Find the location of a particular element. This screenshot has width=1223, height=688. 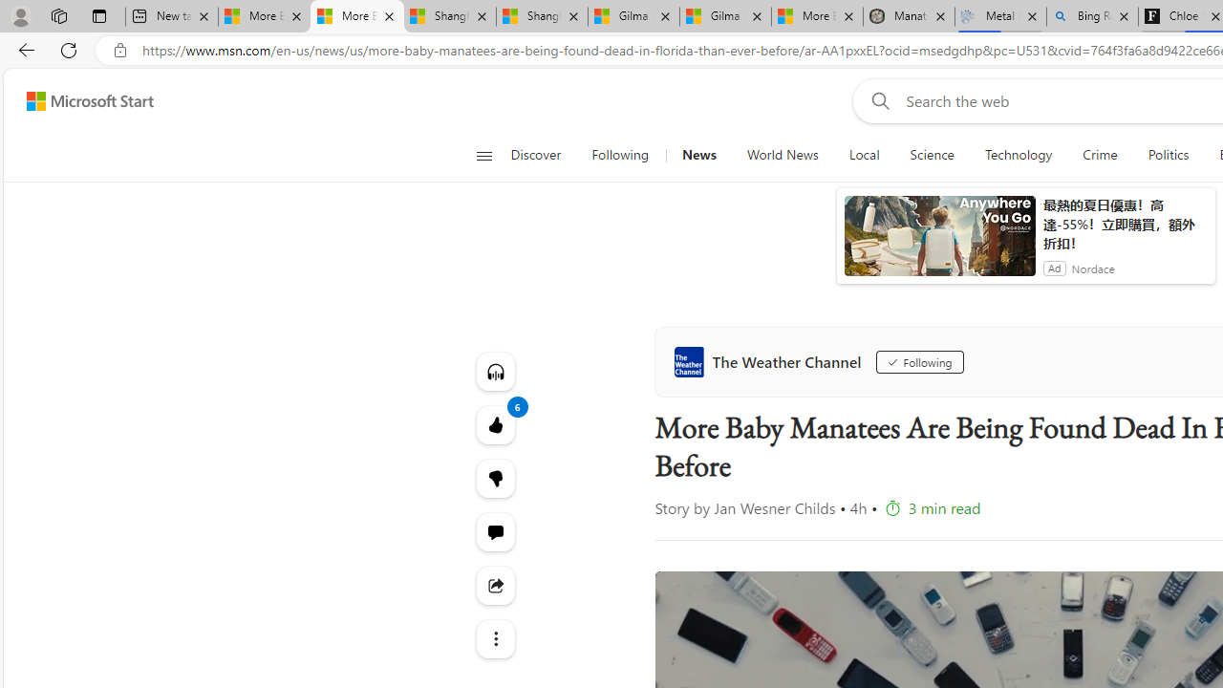

Following is located at coordinates (621, 155).